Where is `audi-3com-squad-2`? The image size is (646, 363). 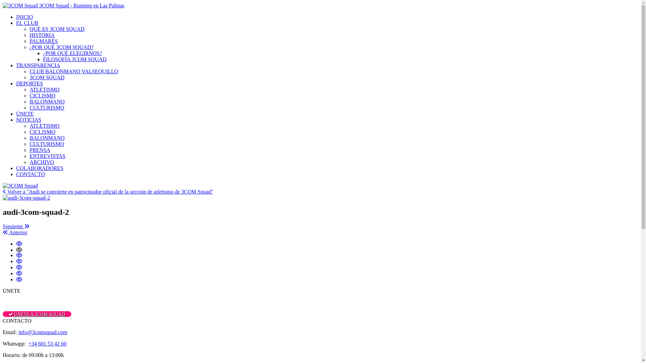 audi-3com-squad-2 is located at coordinates (19, 268).